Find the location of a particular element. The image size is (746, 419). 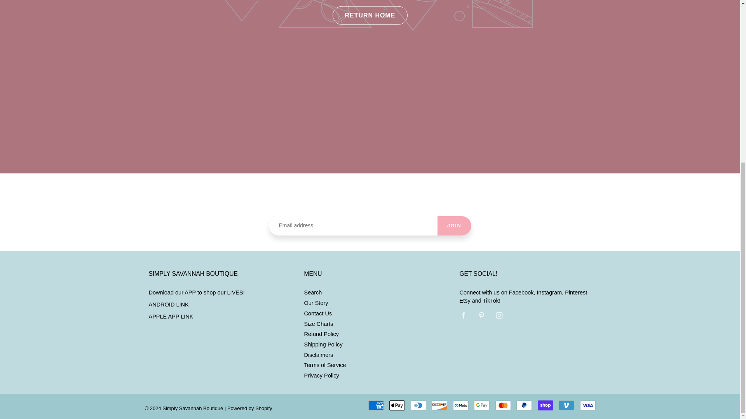

Apple Pay is located at coordinates (397, 405).